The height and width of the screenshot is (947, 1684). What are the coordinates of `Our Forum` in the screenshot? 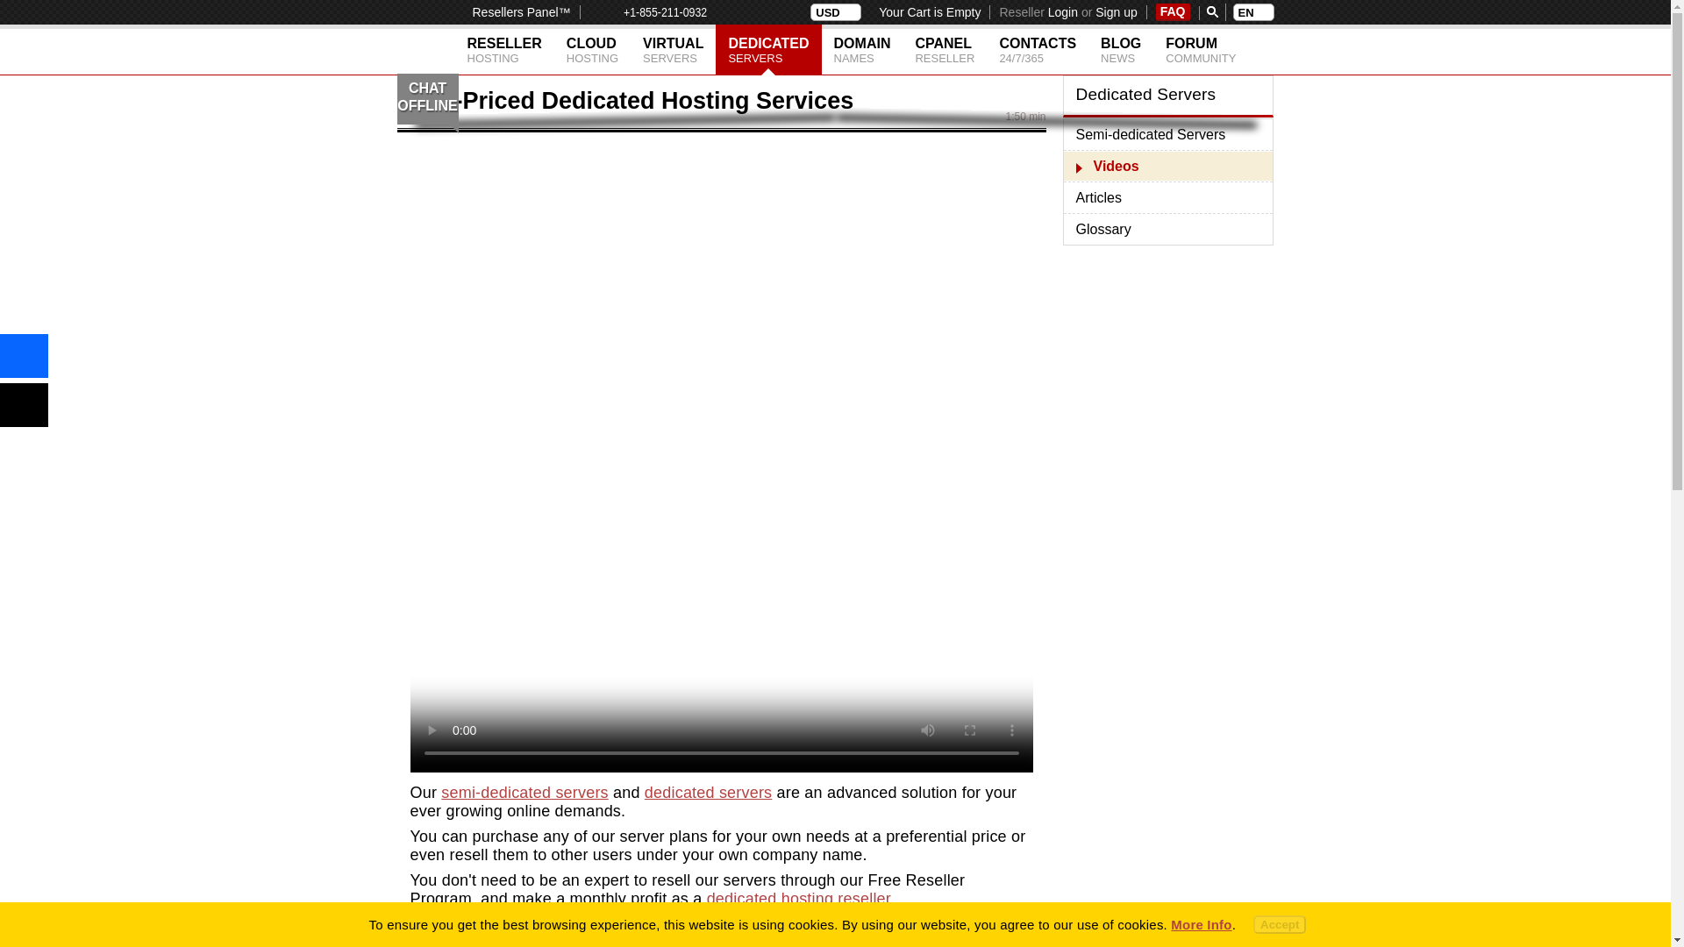 It's located at (1200, 50).